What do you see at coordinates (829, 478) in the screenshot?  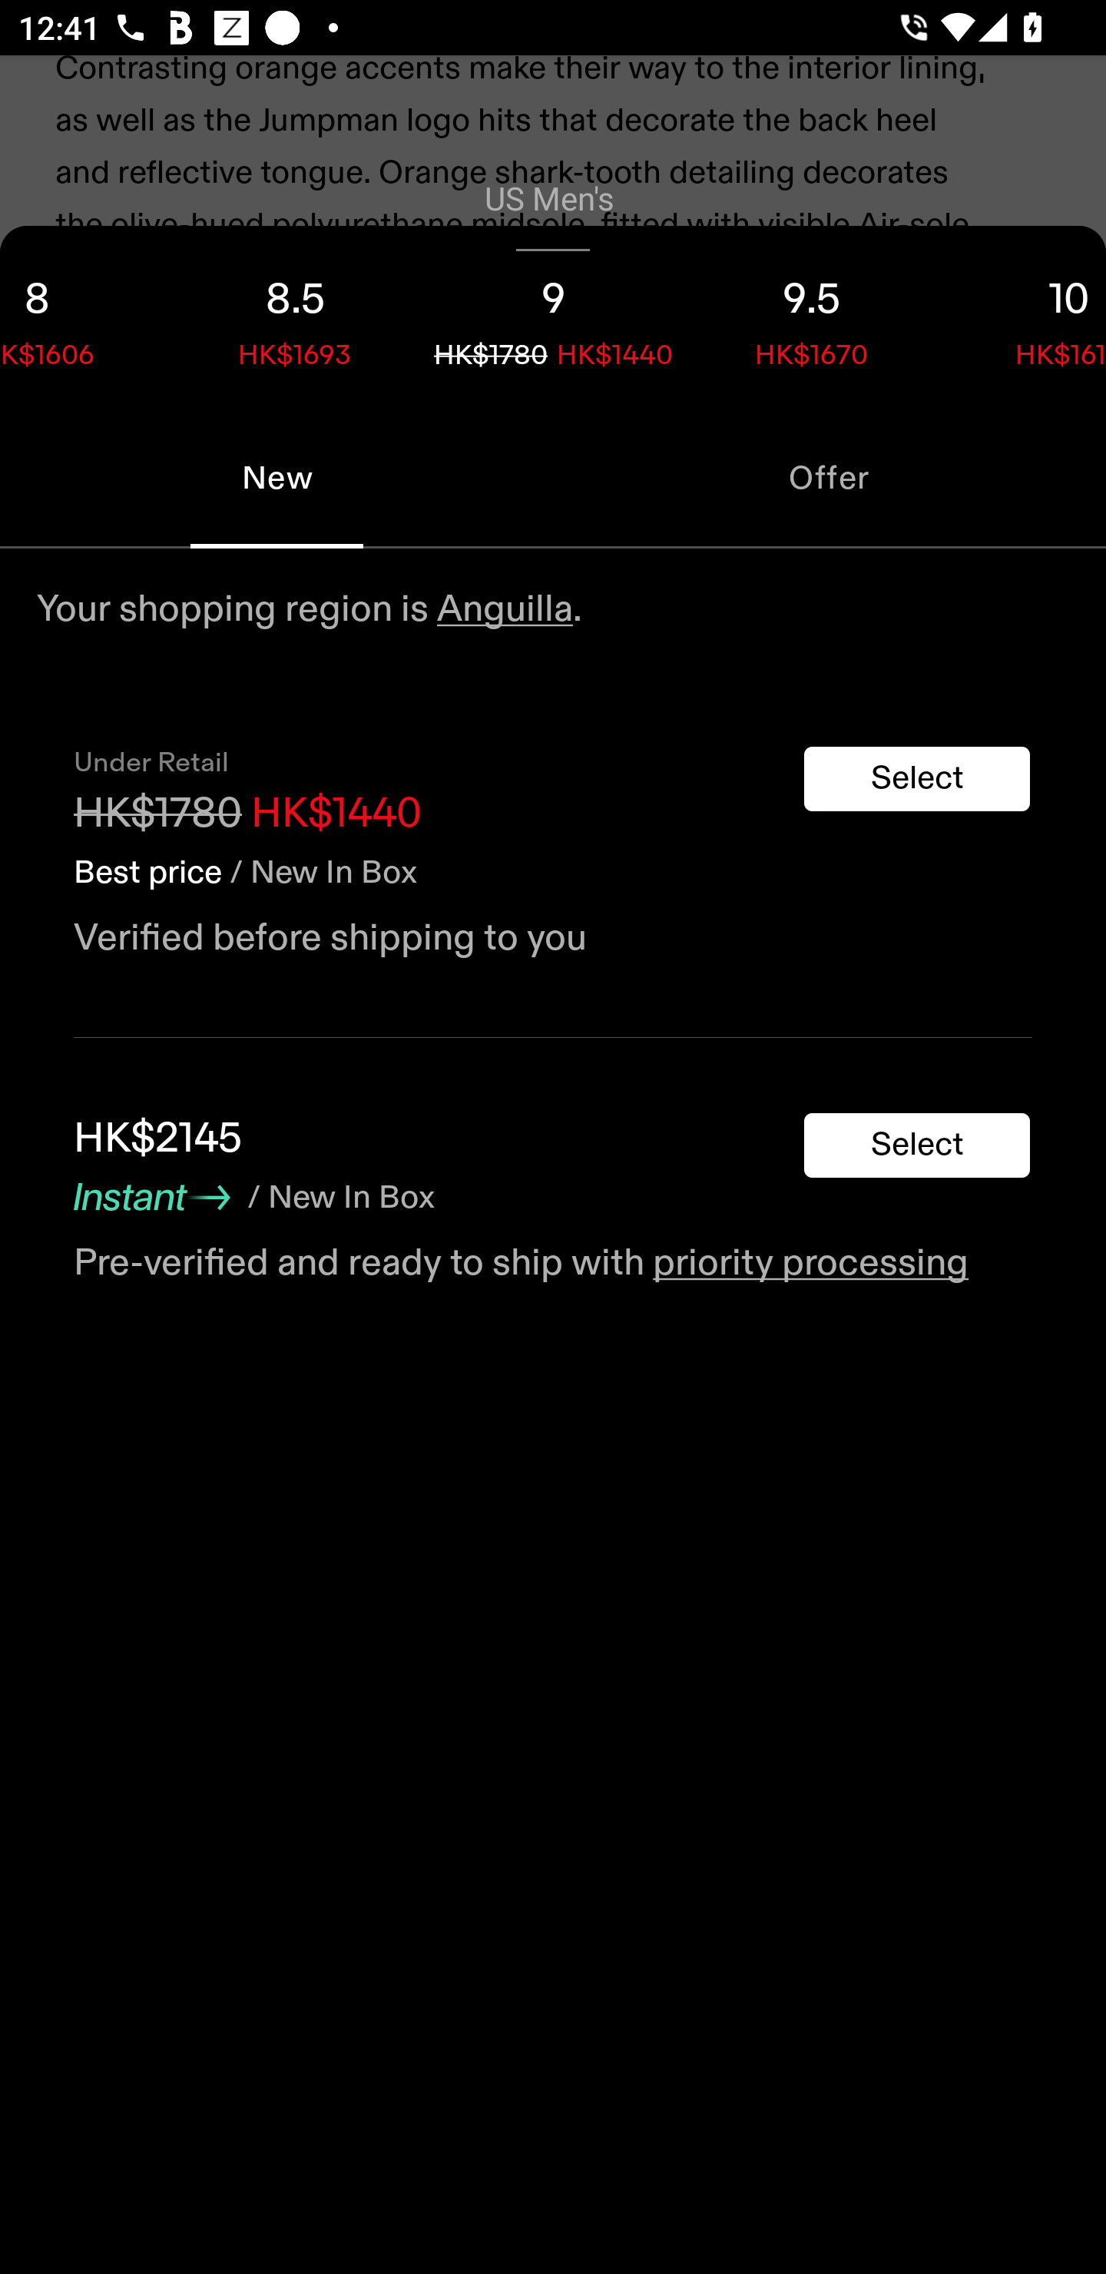 I see `Offer` at bounding box center [829, 478].